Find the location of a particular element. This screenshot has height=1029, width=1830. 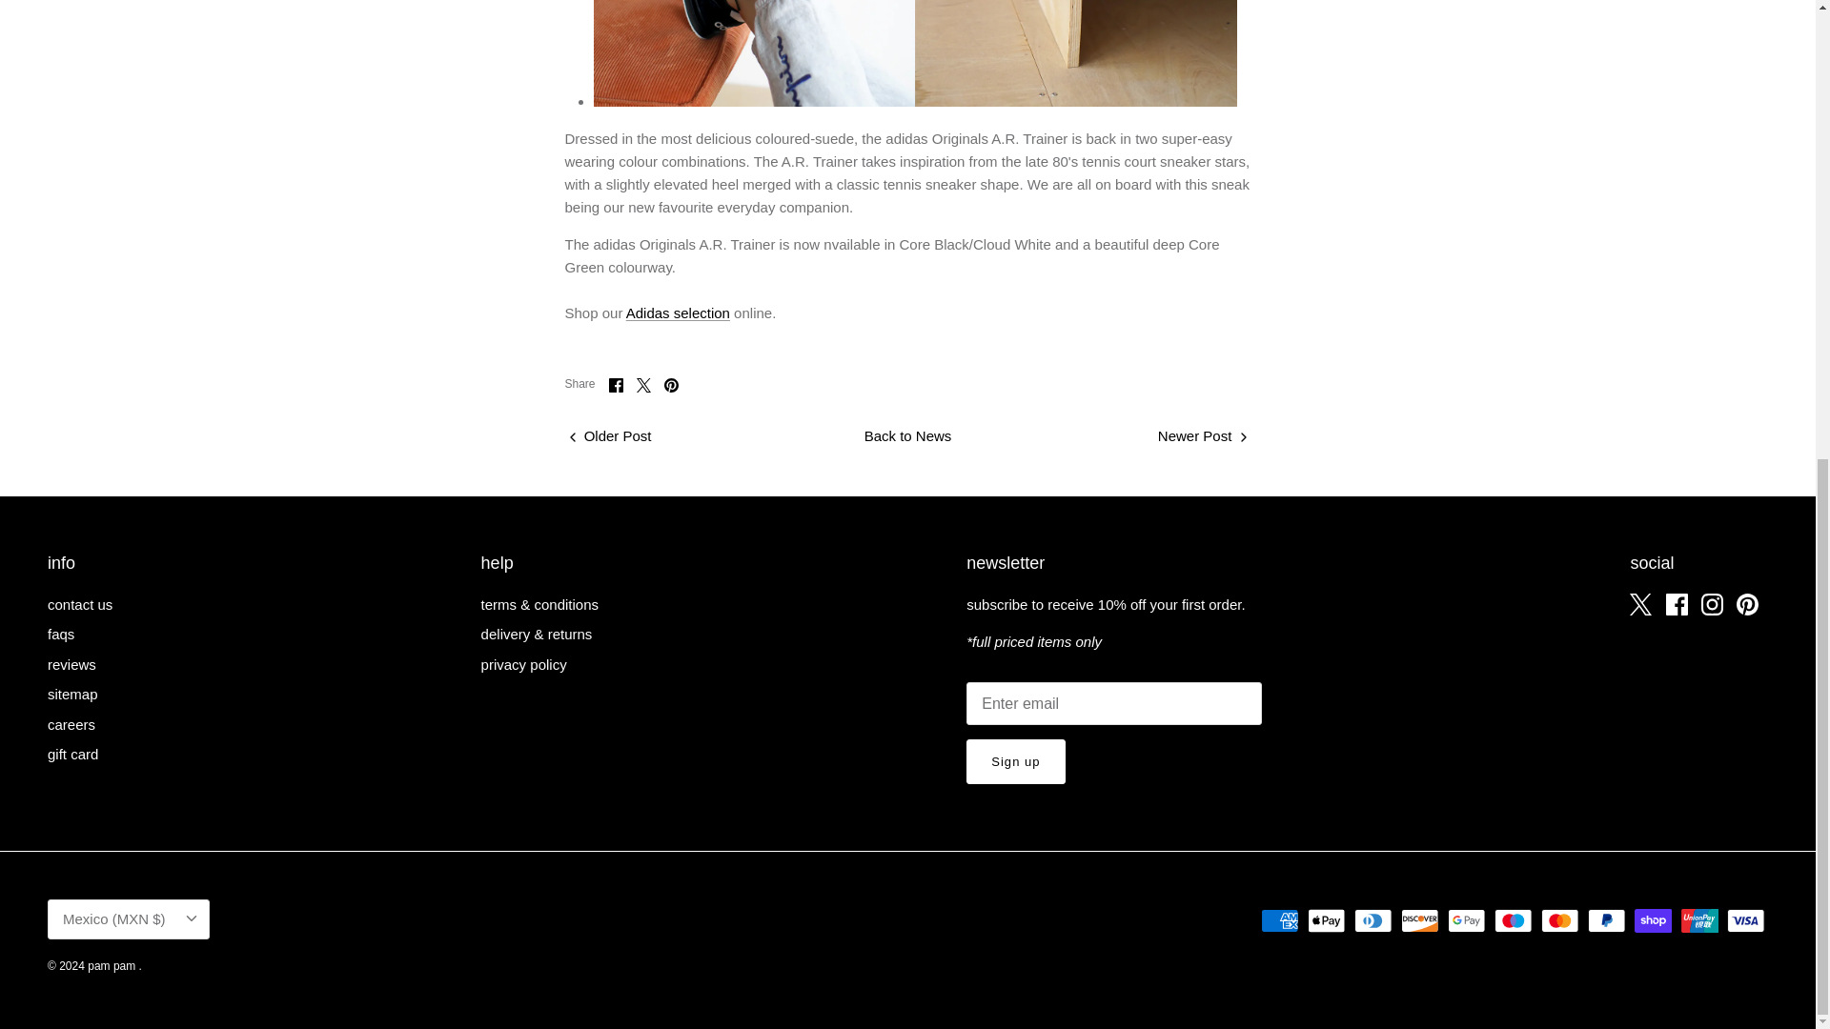

Apple Pay is located at coordinates (1327, 920).